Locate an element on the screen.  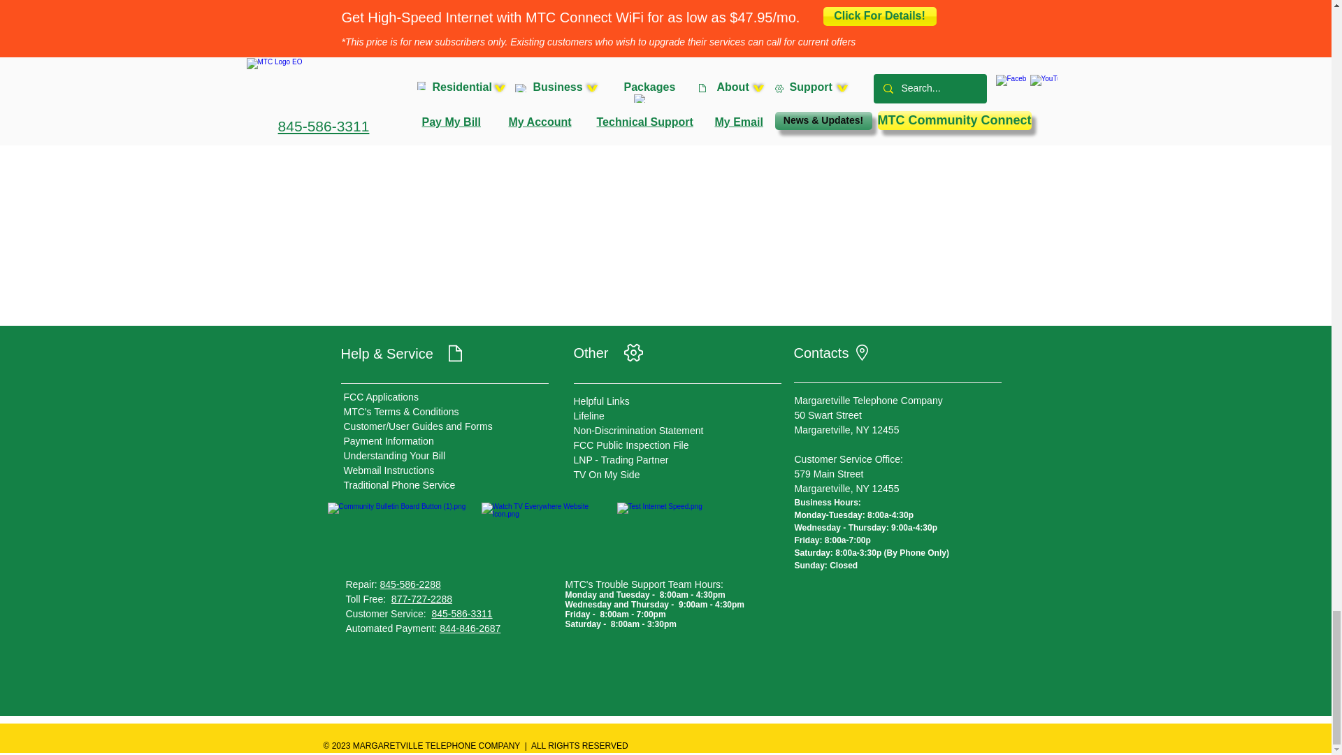
Understanding Your Bill is located at coordinates (394, 455).